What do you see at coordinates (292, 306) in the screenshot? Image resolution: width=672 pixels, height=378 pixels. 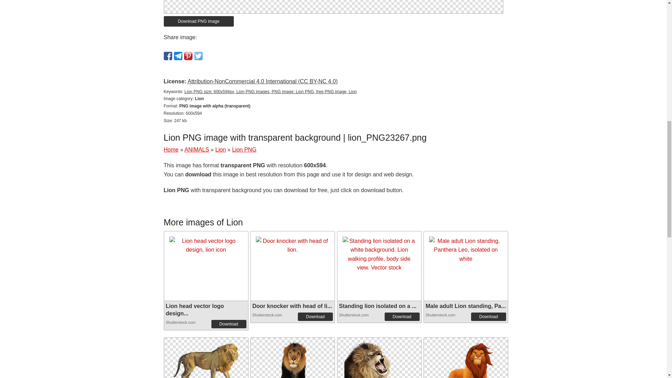 I see `Door knocker with head of li...` at bounding box center [292, 306].